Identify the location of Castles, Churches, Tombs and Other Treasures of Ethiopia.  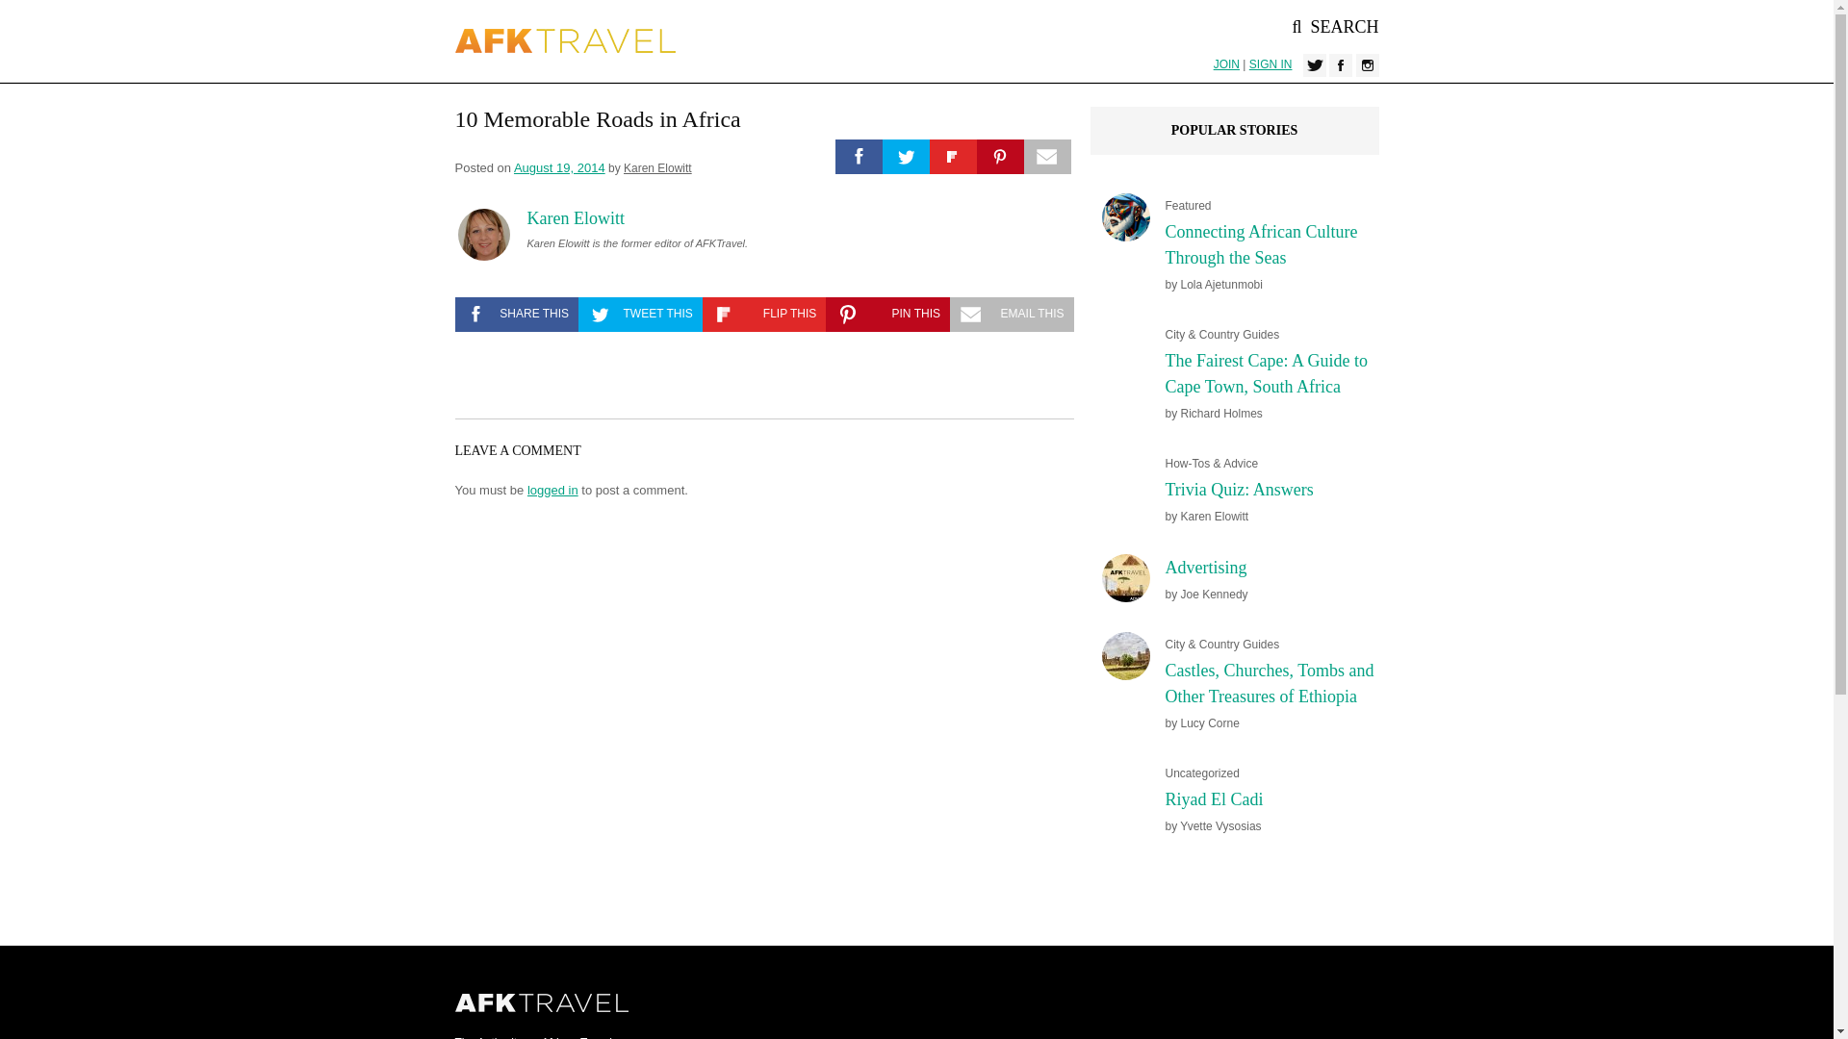
(1269, 683).